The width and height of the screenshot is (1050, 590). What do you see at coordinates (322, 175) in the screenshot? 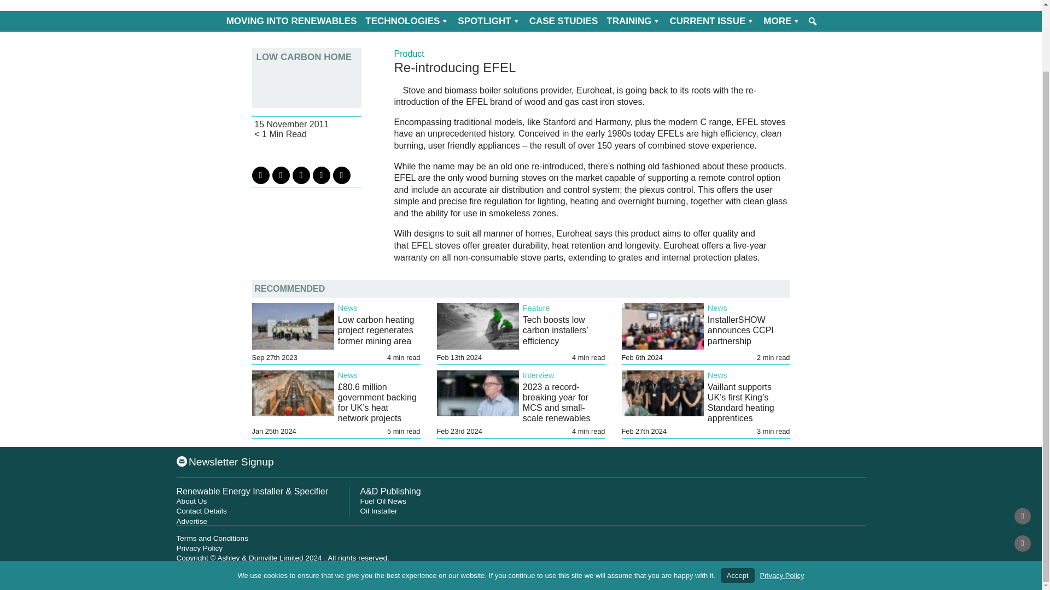
I see `Share on Email` at bounding box center [322, 175].